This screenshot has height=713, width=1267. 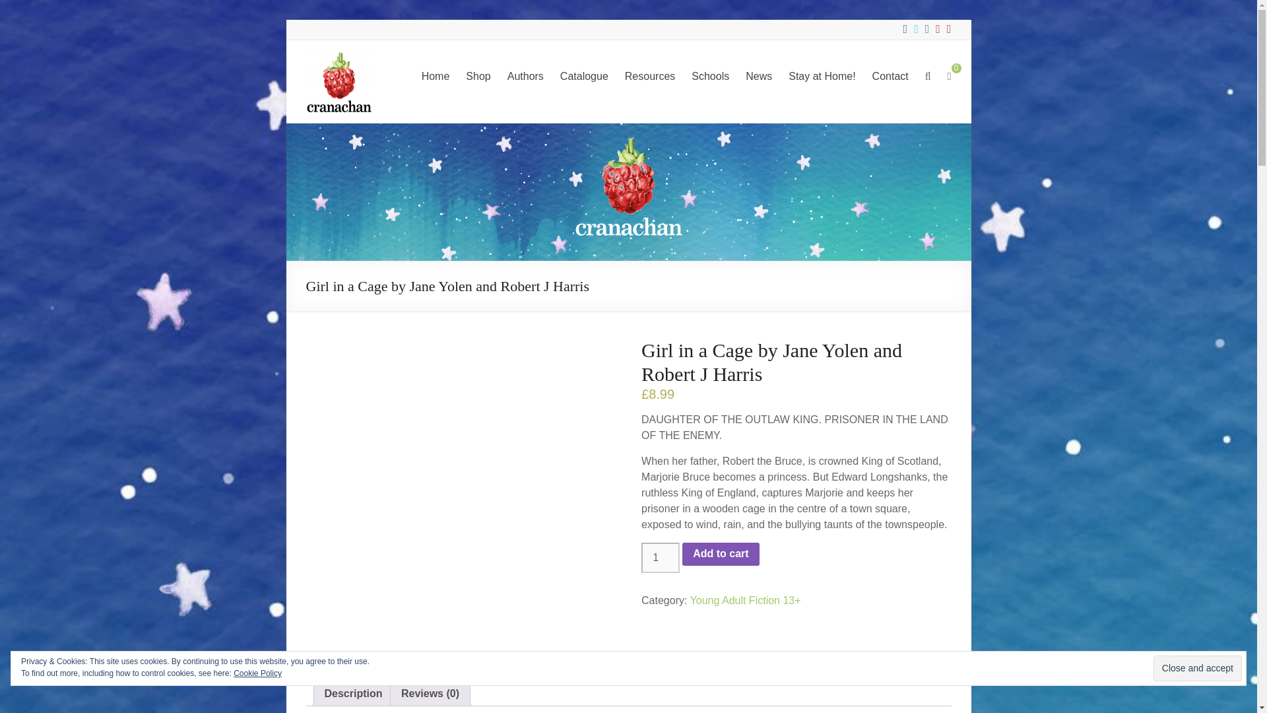 I want to click on 1, so click(x=660, y=557).